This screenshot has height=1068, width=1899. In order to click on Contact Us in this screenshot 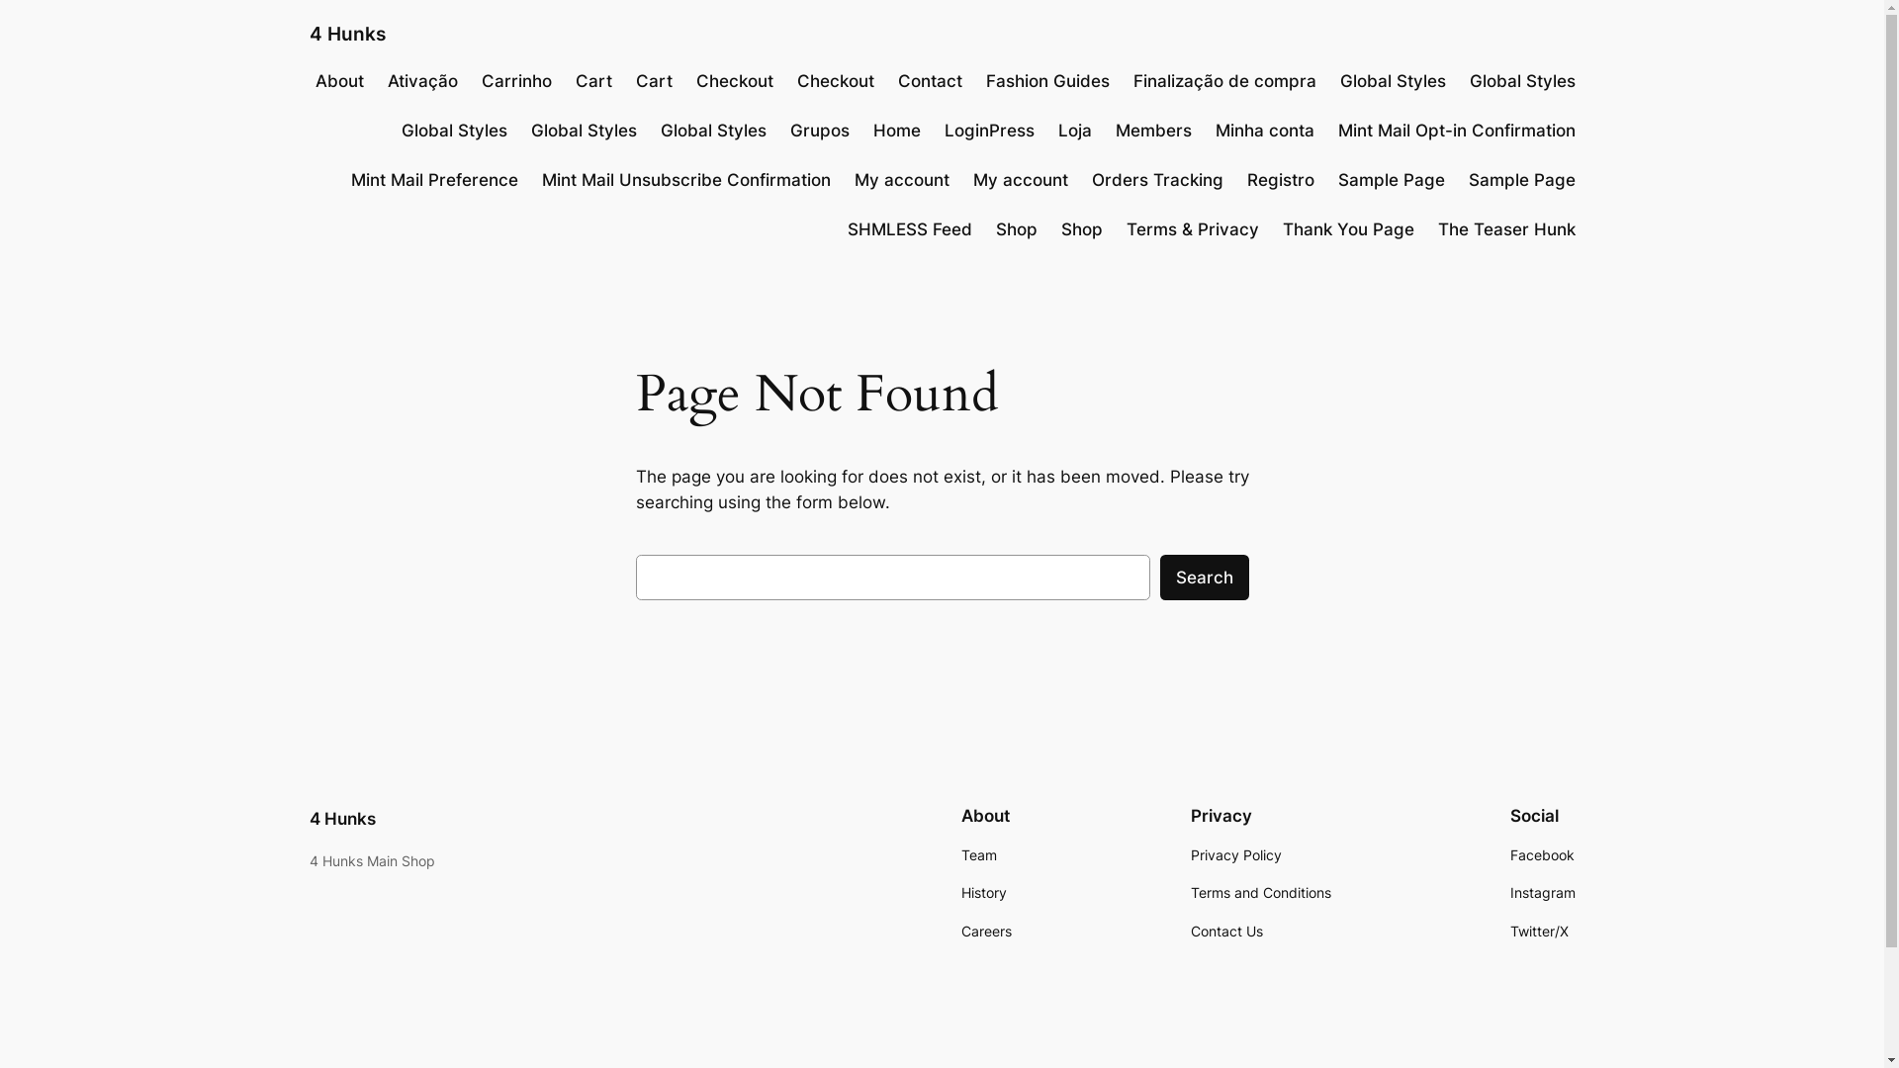, I will do `click(1226, 931)`.